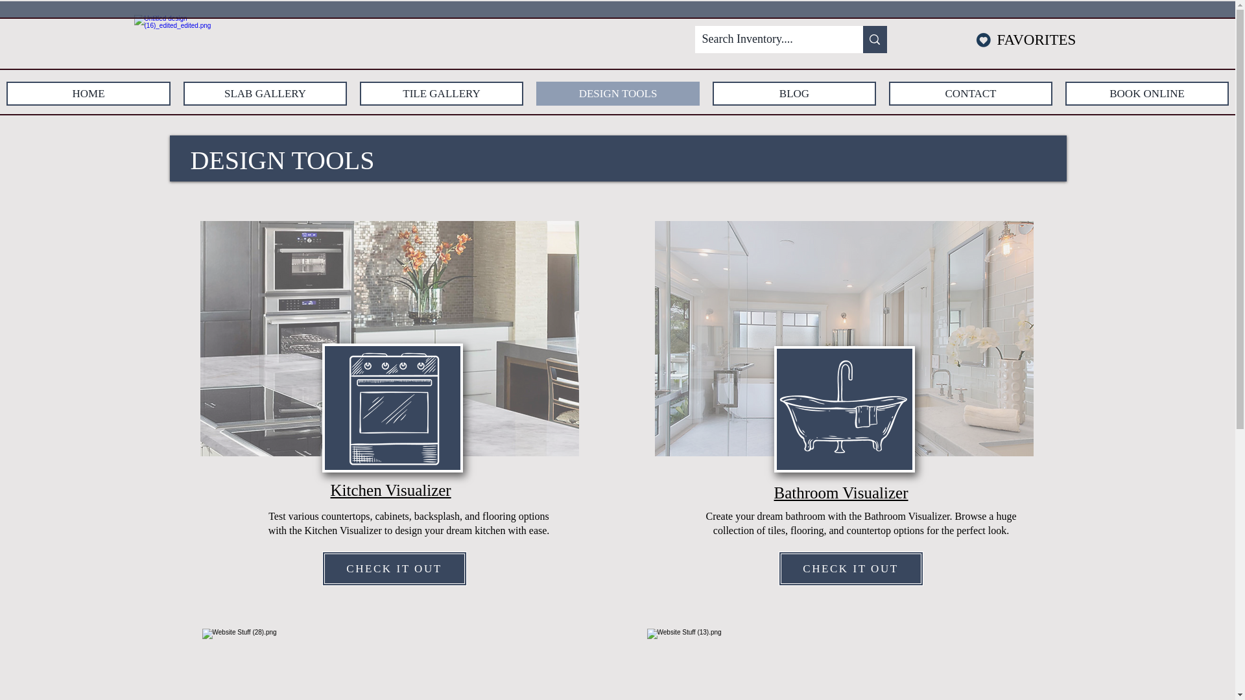  What do you see at coordinates (850, 568) in the screenshot?
I see `CHECK IT OUT` at bounding box center [850, 568].